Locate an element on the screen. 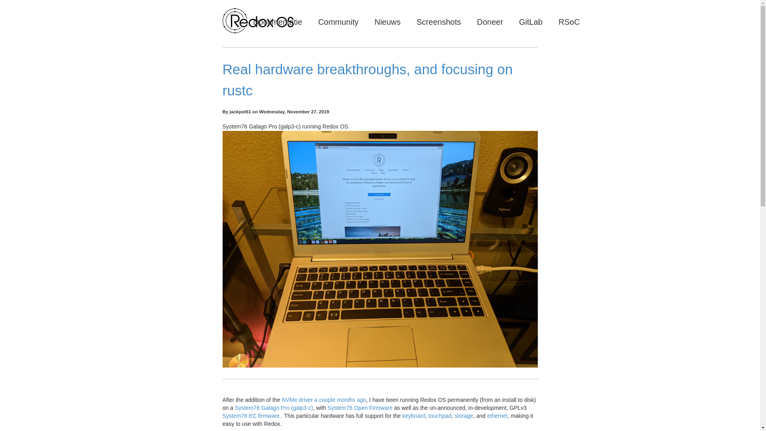 This screenshot has height=431, width=766. System76 EC firmware is located at coordinates (251, 415).